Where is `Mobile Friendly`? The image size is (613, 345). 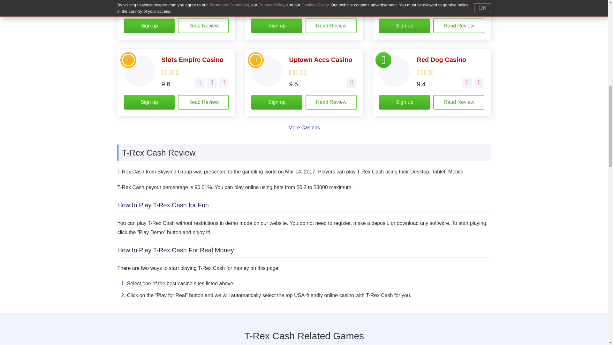 Mobile Friendly is located at coordinates (467, 83).